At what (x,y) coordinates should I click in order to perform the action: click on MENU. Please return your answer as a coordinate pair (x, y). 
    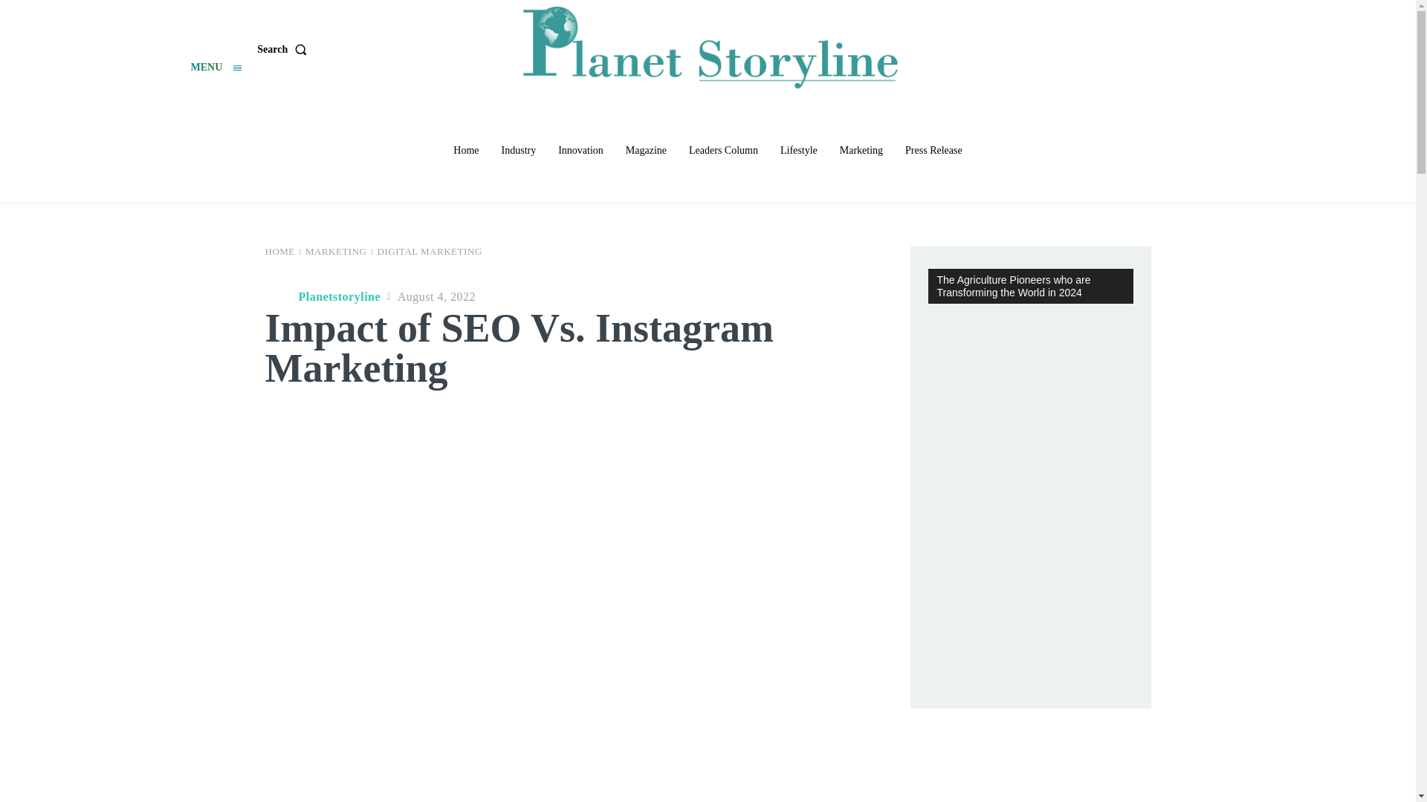
    Looking at the image, I should click on (216, 68).